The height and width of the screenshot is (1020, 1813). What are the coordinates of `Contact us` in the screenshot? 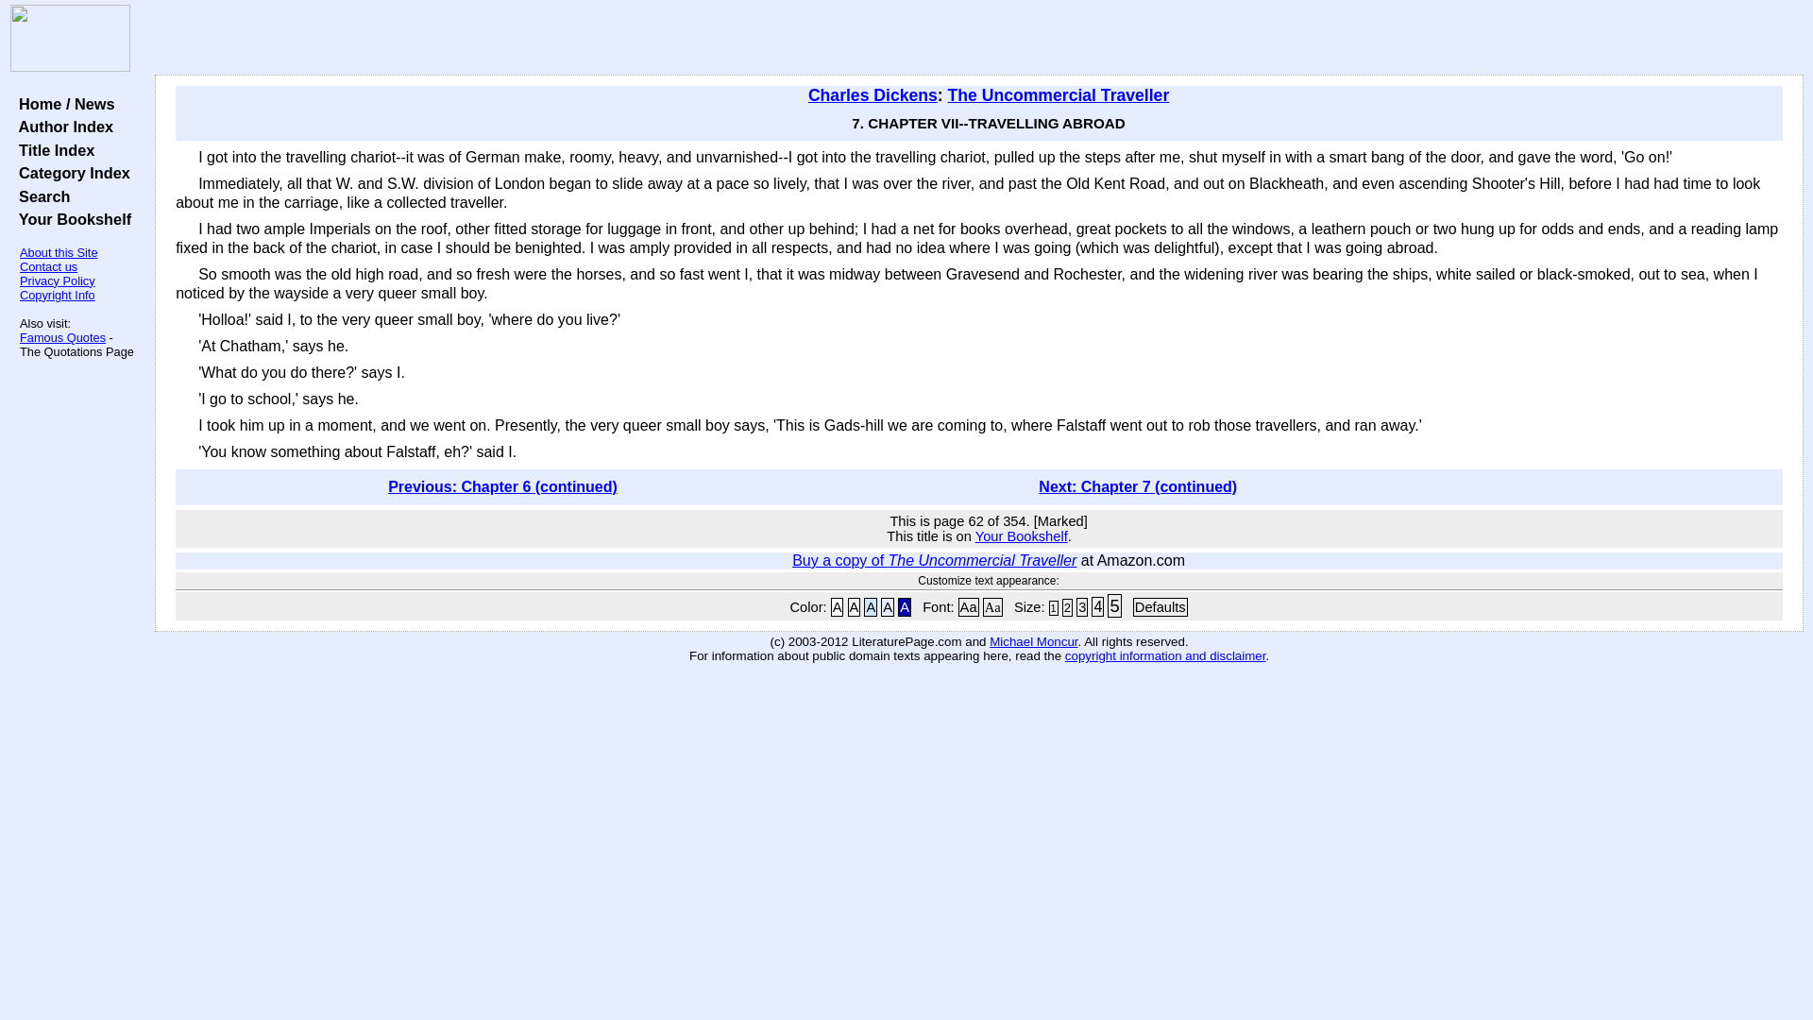 It's located at (49, 266).